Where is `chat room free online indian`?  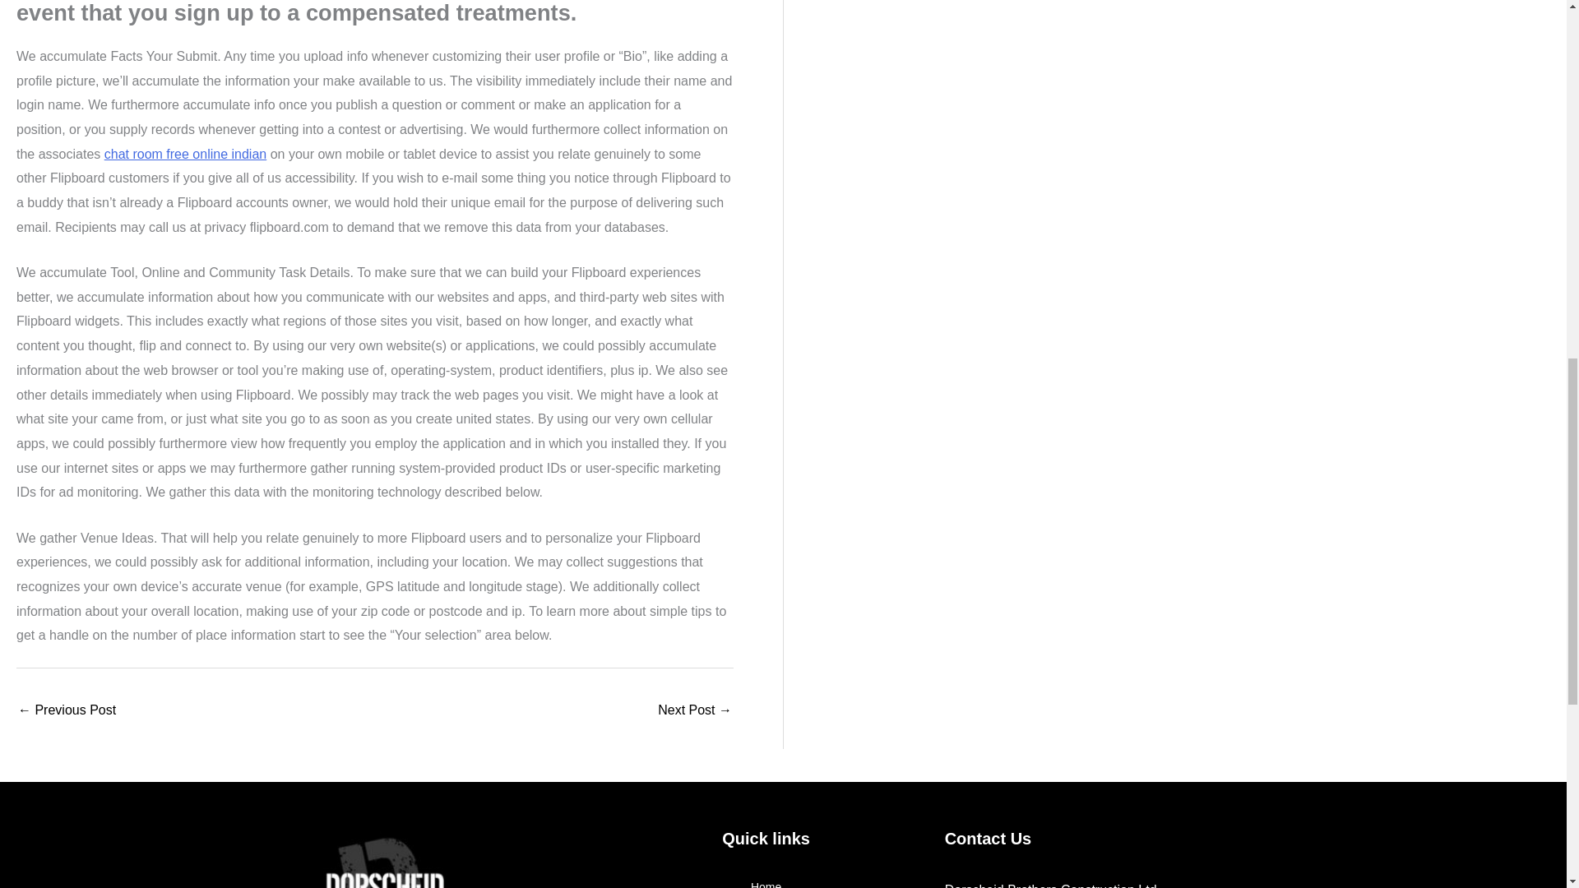 chat room free online indian is located at coordinates (185, 154).